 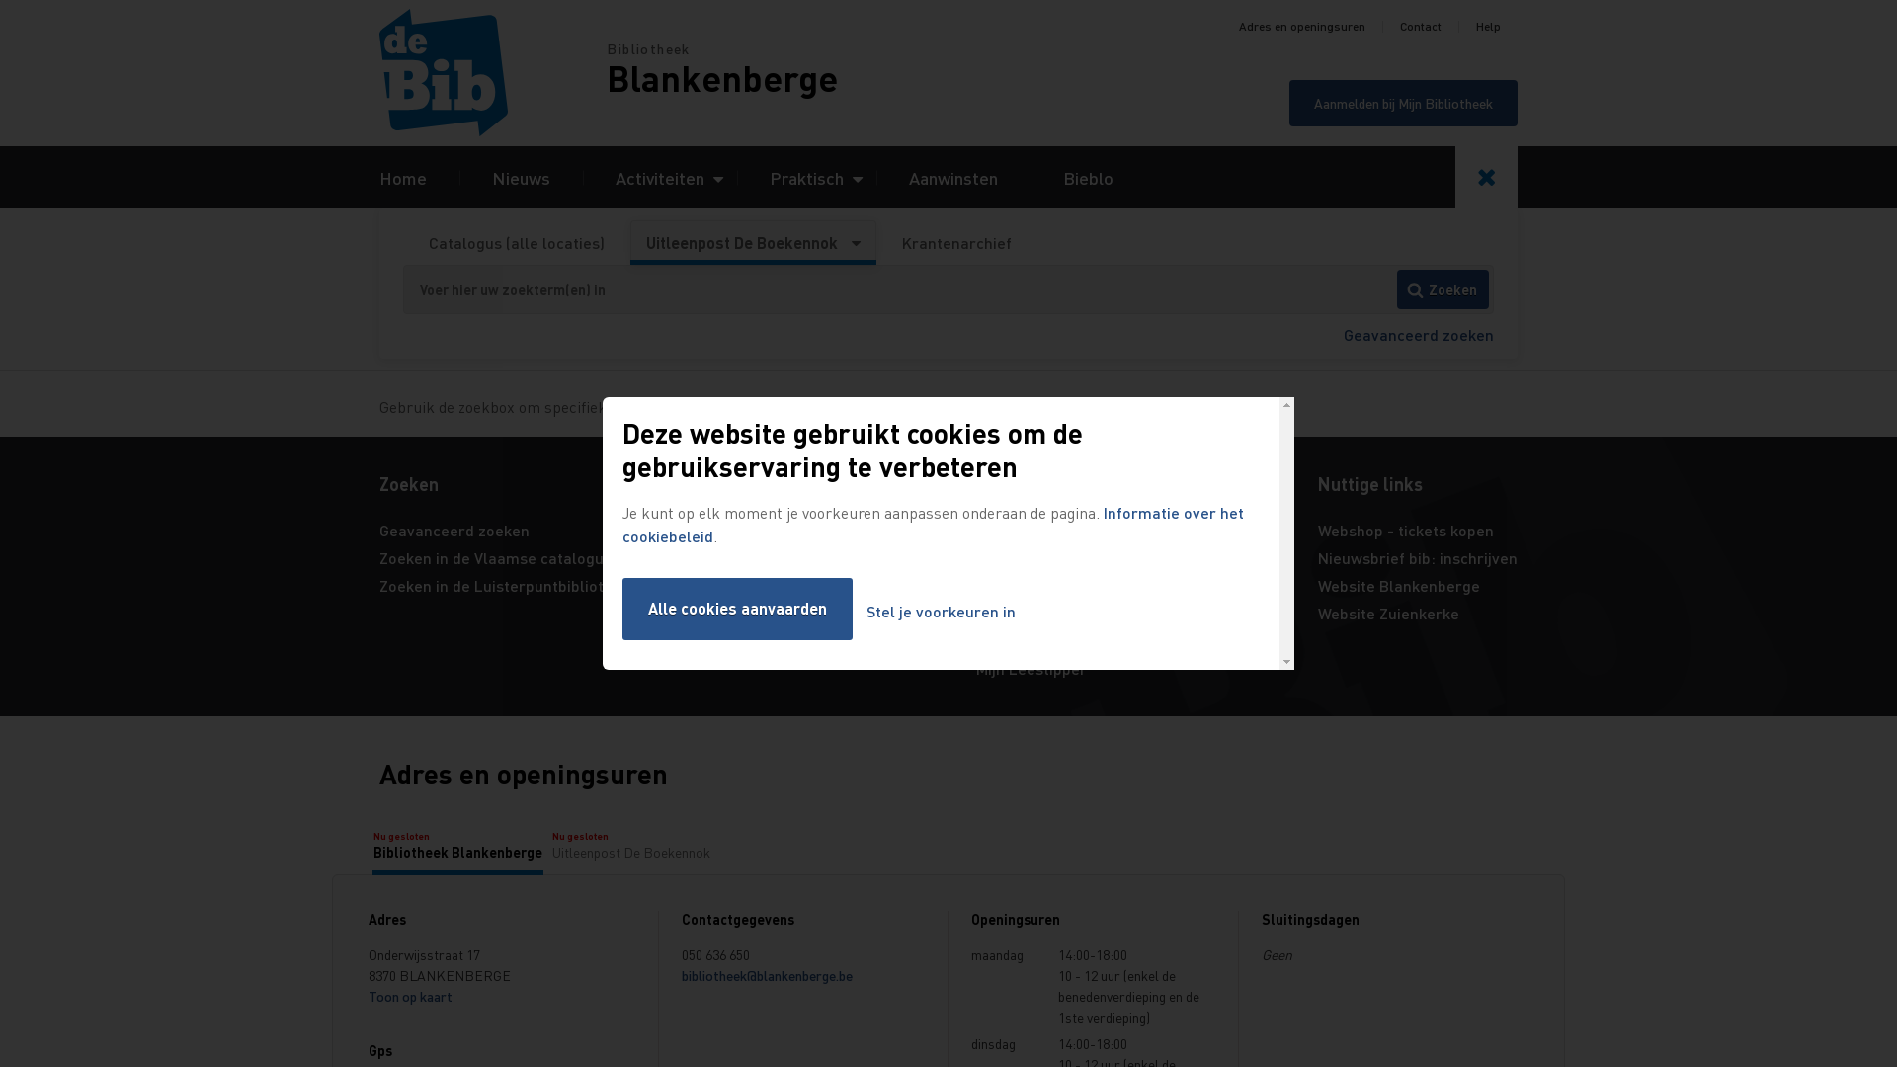 I want to click on Home, so click(x=403, y=178).